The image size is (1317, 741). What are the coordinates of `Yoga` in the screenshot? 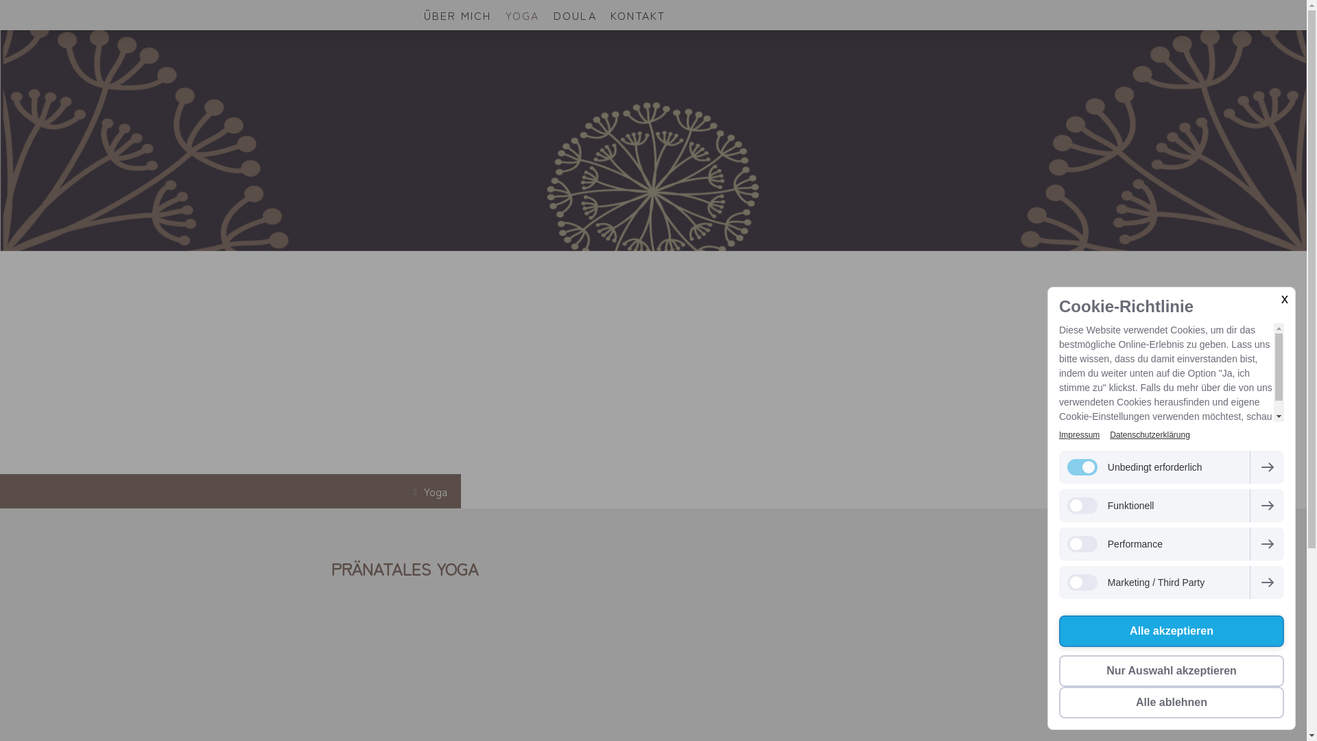 It's located at (432, 491).